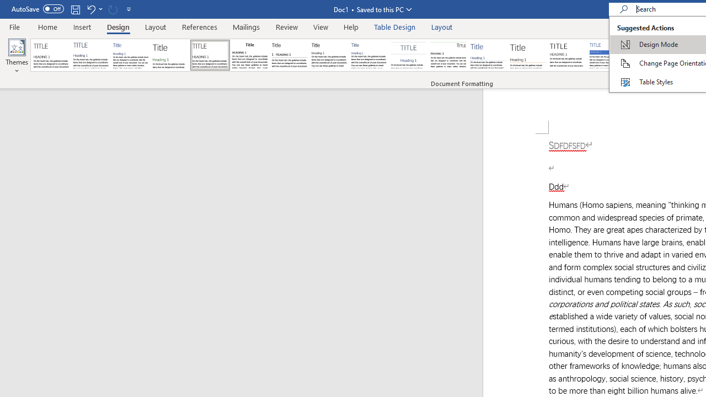 The width and height of the screenshot is (706, 397). Describe the element at coordinates (90, 9) in the screenshot. I see `Undo Apply Quick Style Set` at that location.